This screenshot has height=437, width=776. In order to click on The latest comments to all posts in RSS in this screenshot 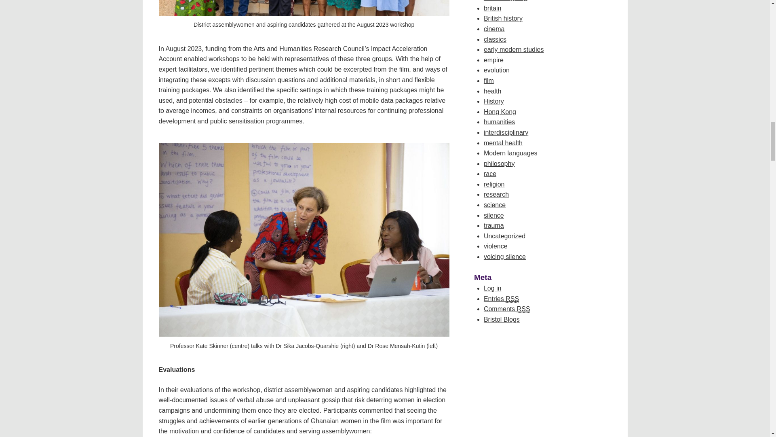, I will do `click(507, 309)`.